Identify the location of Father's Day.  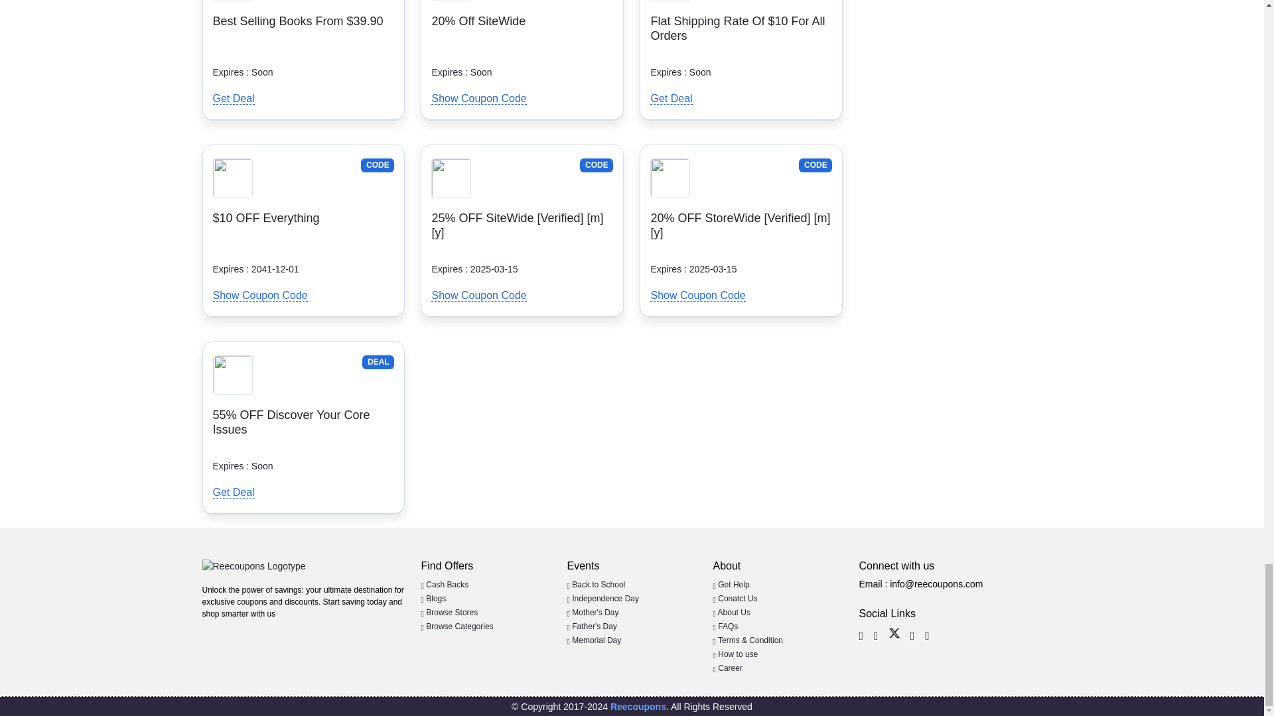
(592, 626).